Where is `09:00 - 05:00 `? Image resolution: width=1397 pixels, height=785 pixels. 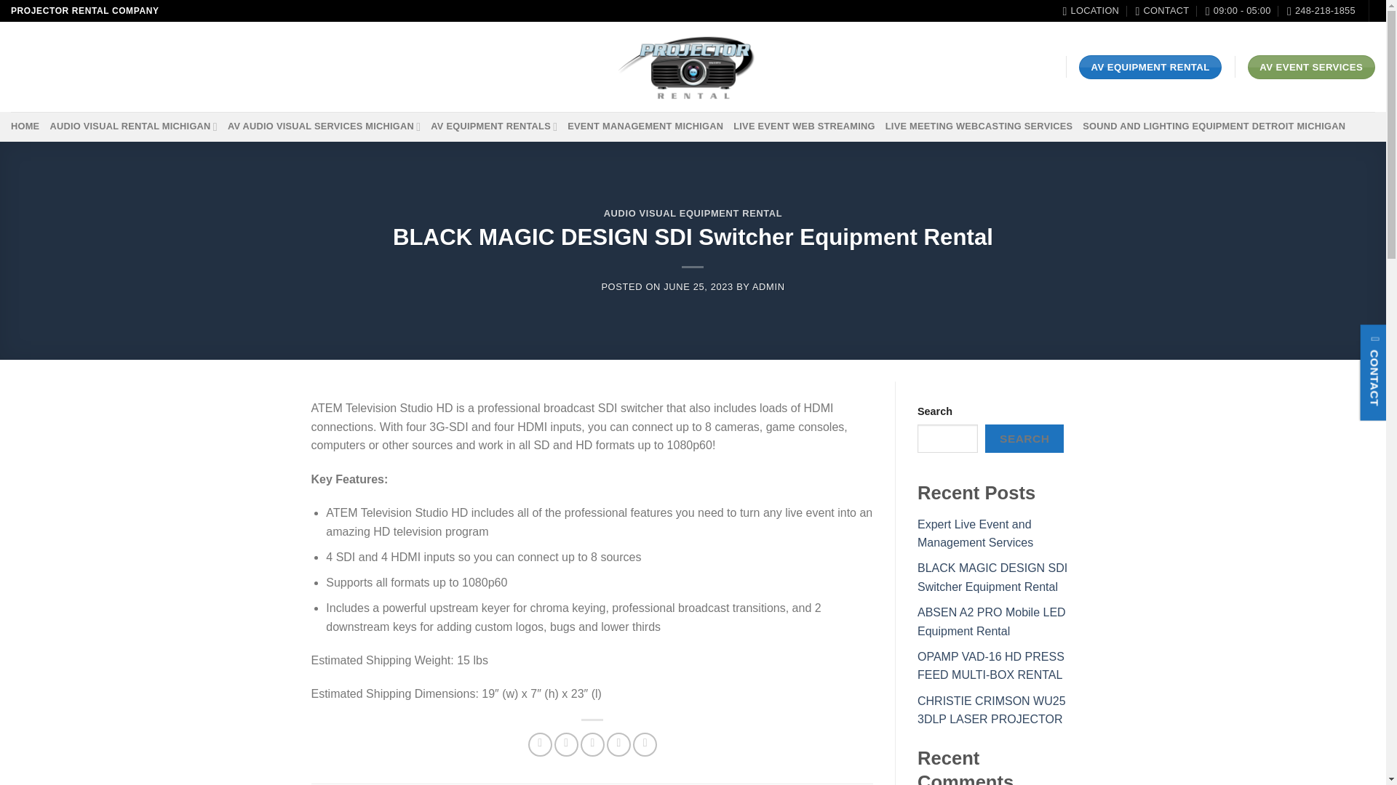
09:00 - 05:00  is located at coordinates (1238, 11).